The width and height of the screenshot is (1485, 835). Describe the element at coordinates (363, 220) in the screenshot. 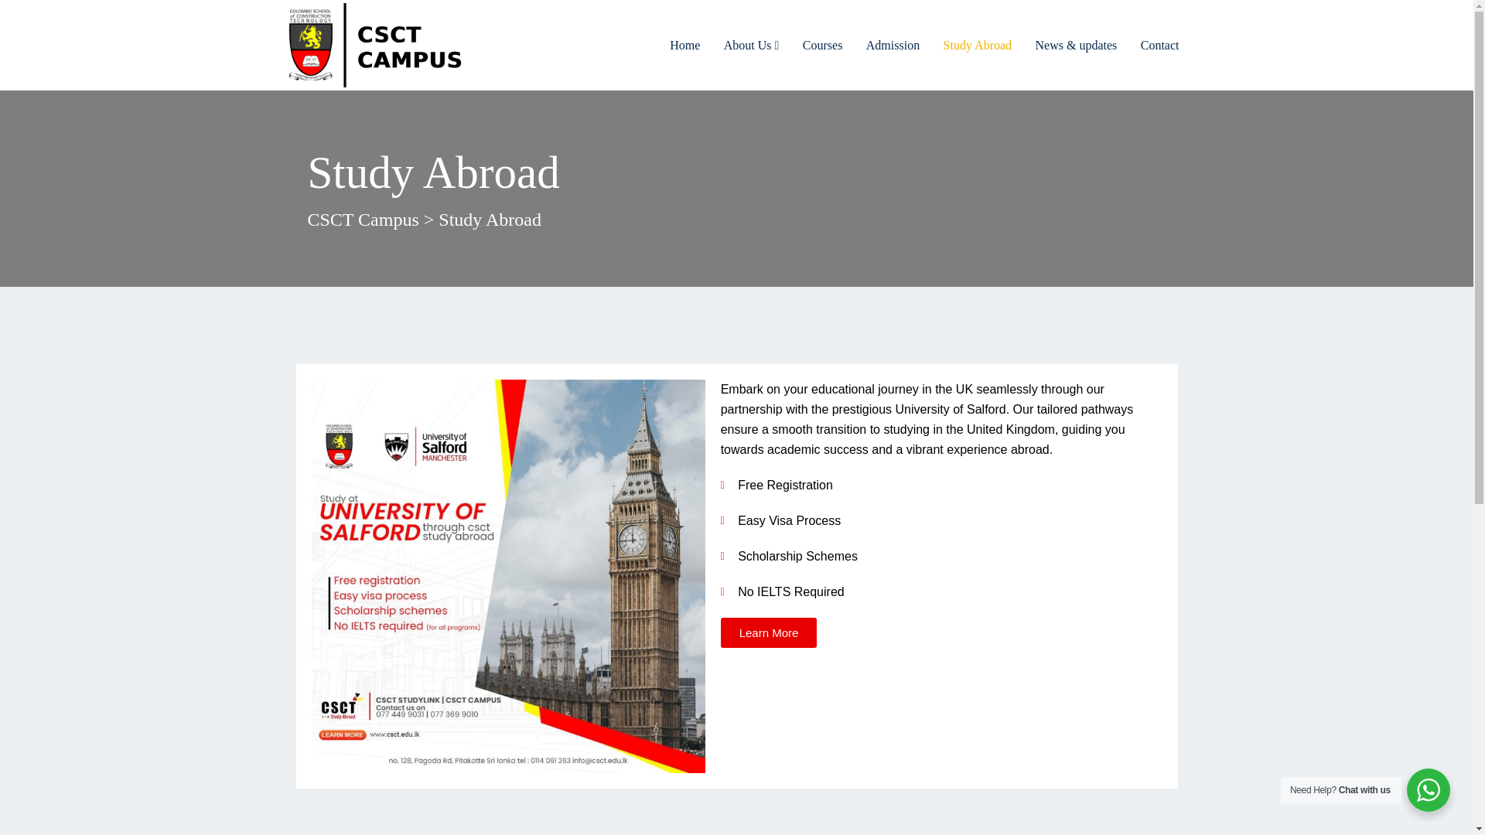

I see `Go to CSCT Campus.` at that location.